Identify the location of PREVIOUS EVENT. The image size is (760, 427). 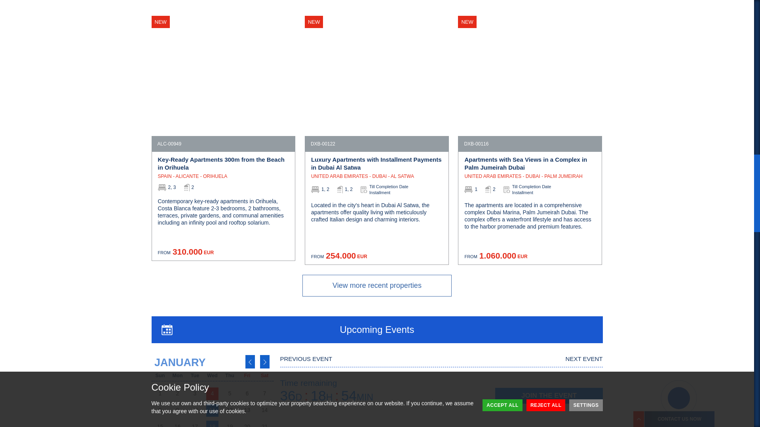
(306, 358).